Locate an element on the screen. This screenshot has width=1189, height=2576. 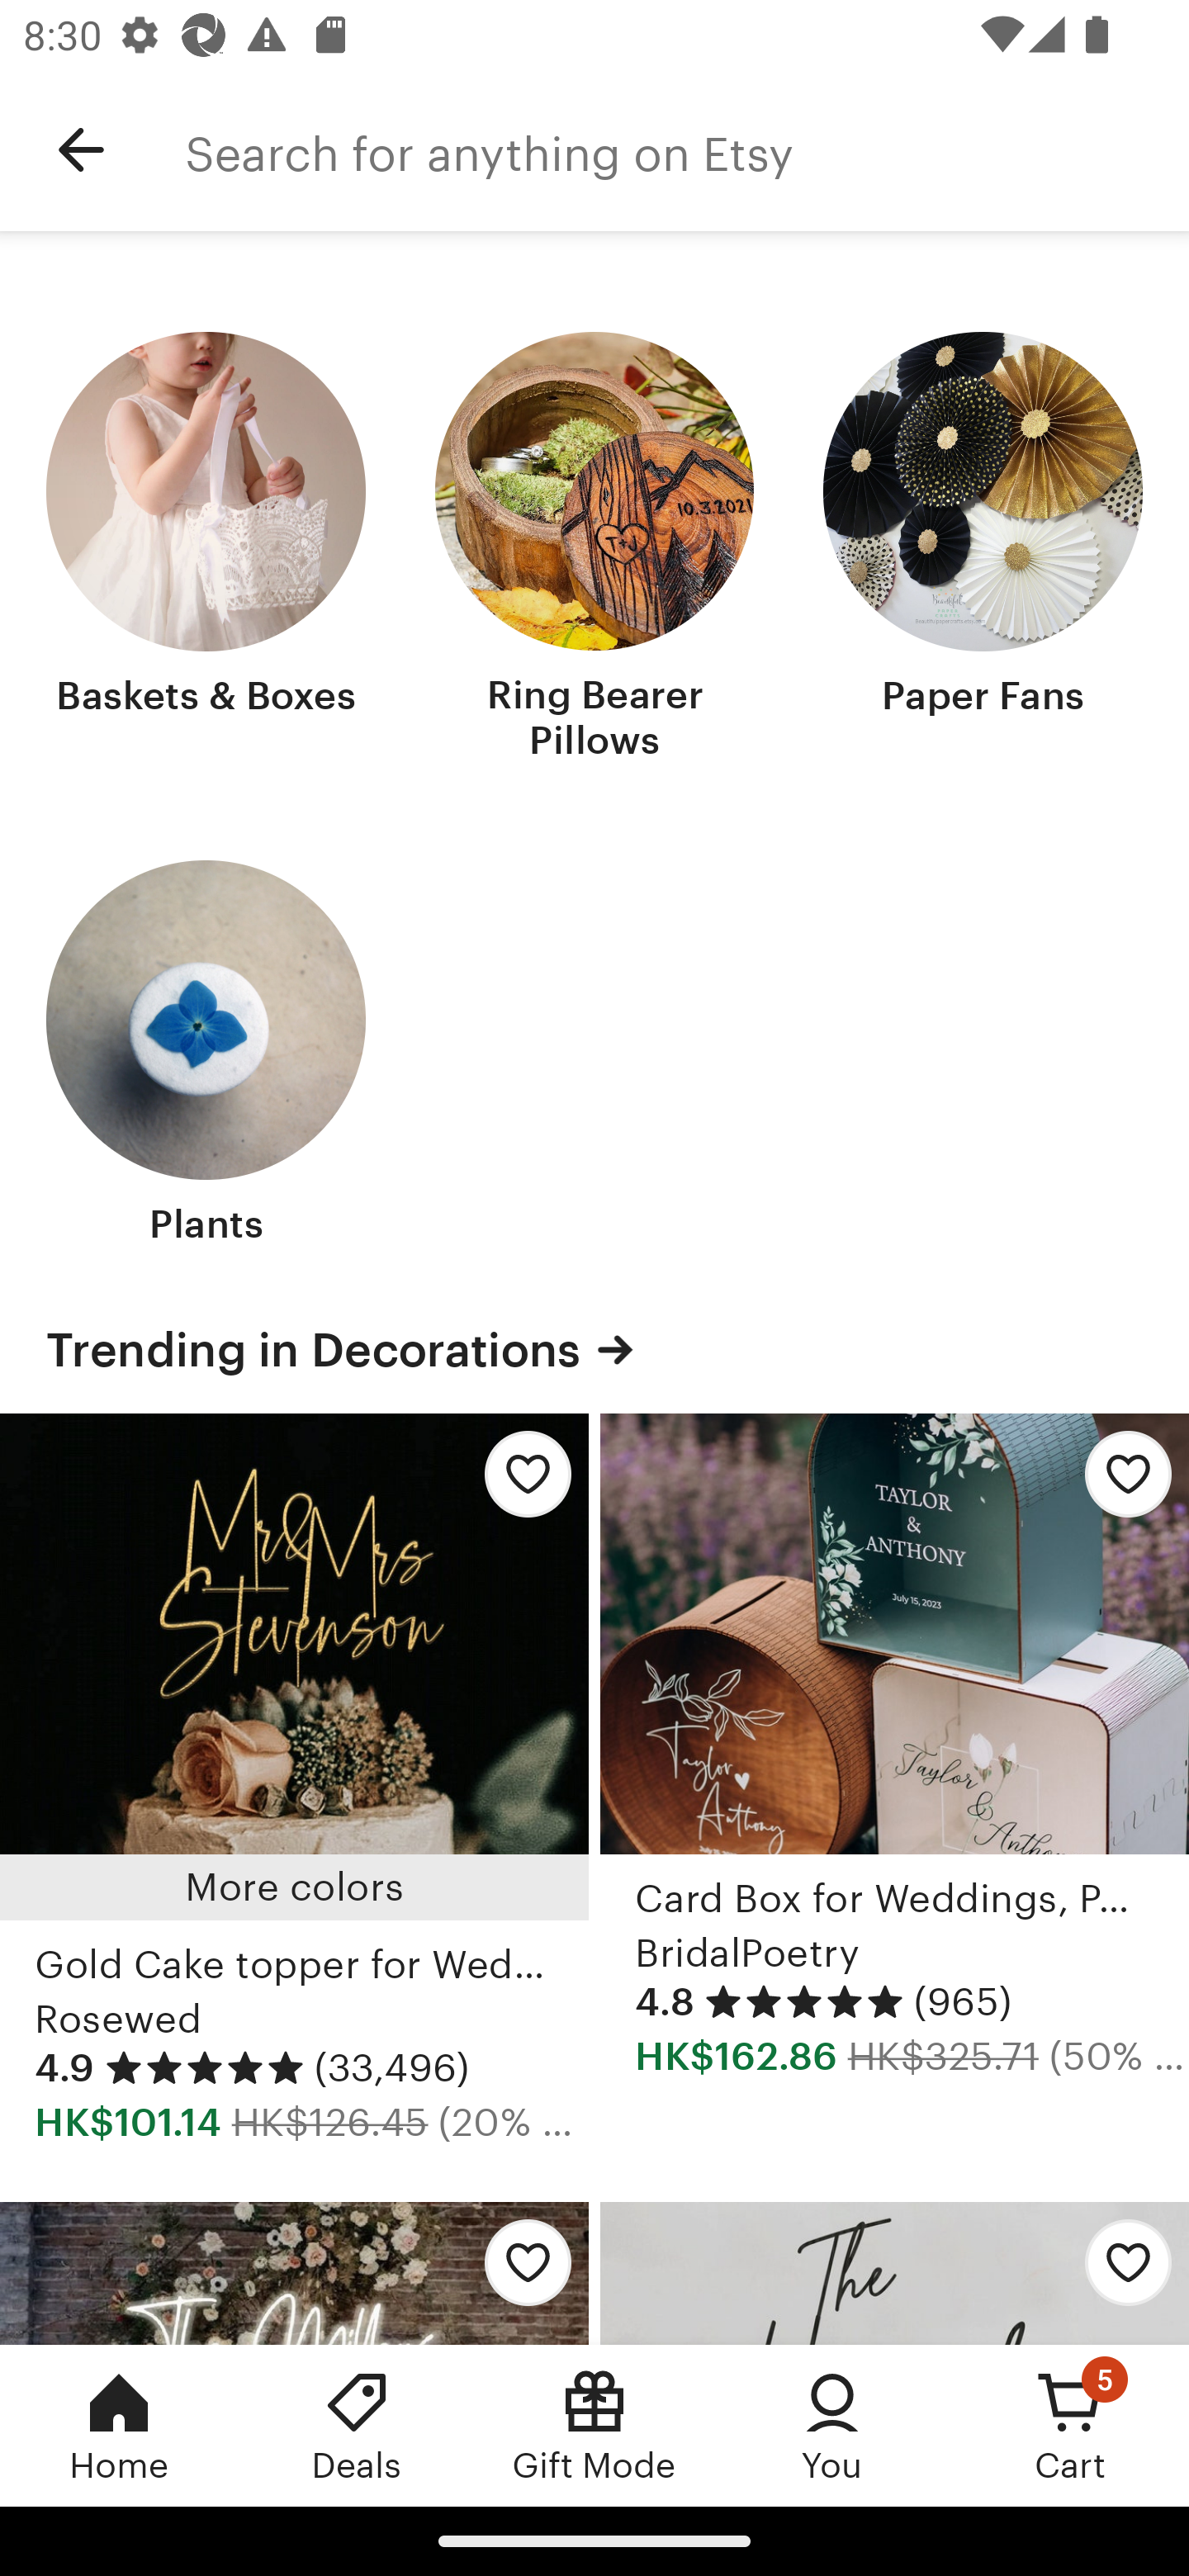
Navigate up is located at coordinates (81, 150).